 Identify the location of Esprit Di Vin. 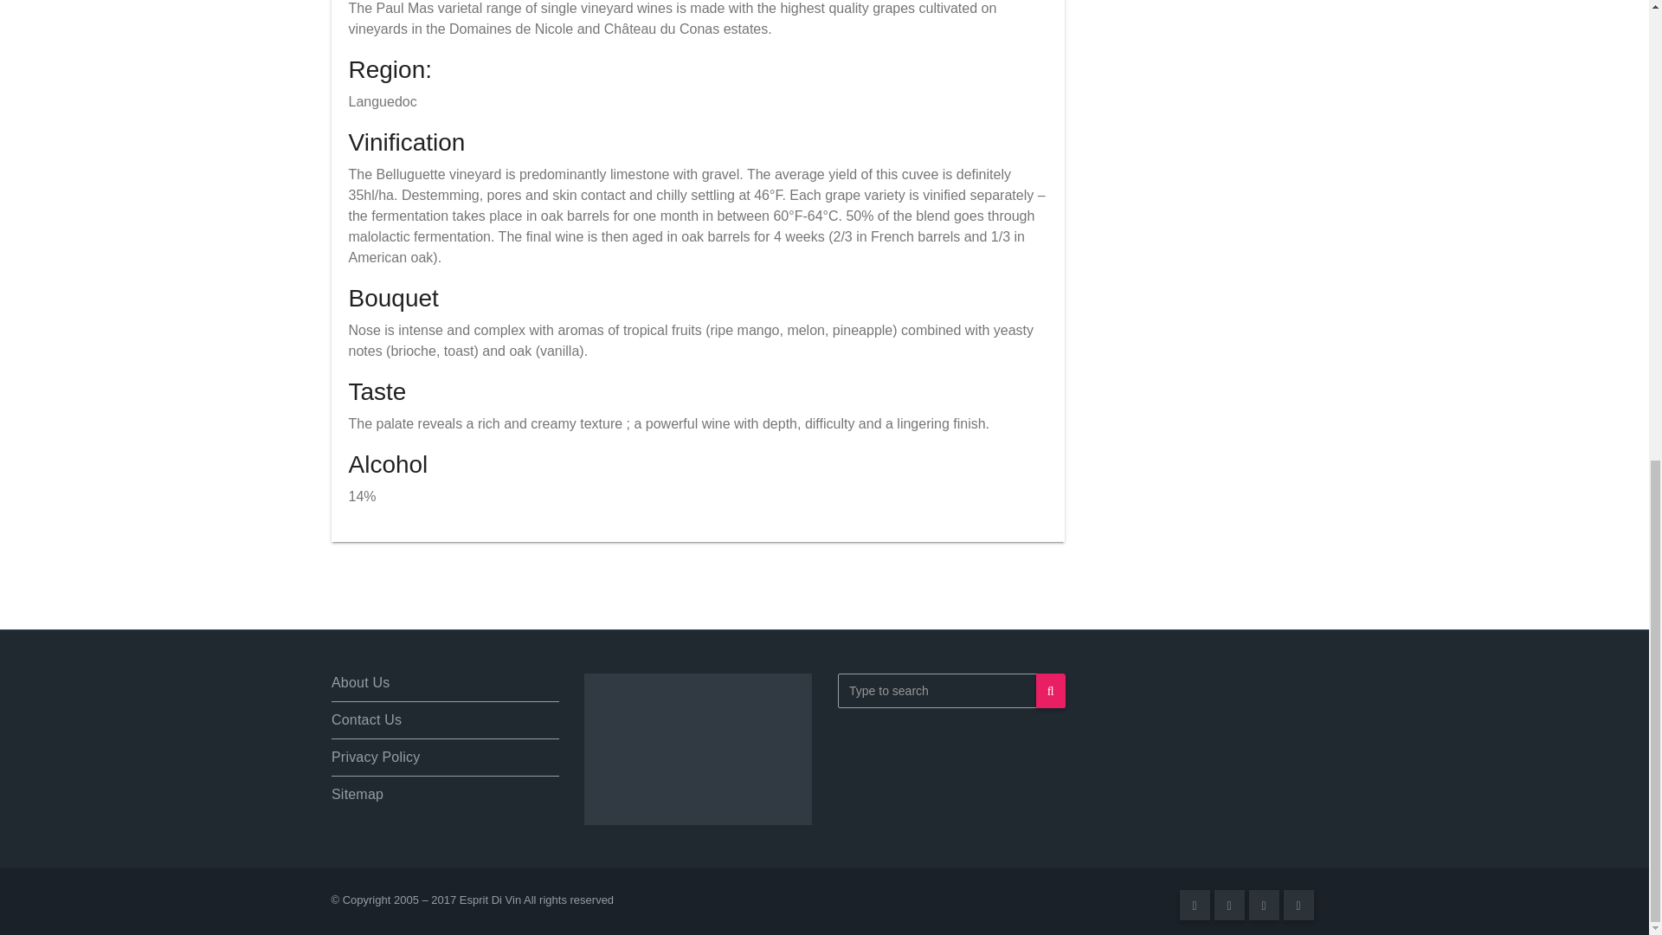
(490, 900).